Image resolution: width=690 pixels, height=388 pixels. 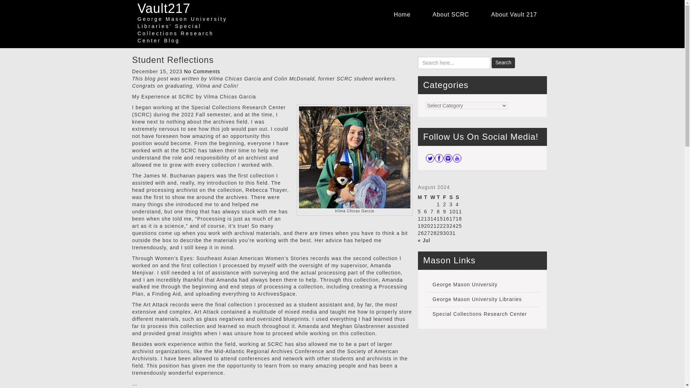 What do you see at coordinates (482, 285) in the screenshot?
I see `George Mason University` at bounding box center [482, 285].